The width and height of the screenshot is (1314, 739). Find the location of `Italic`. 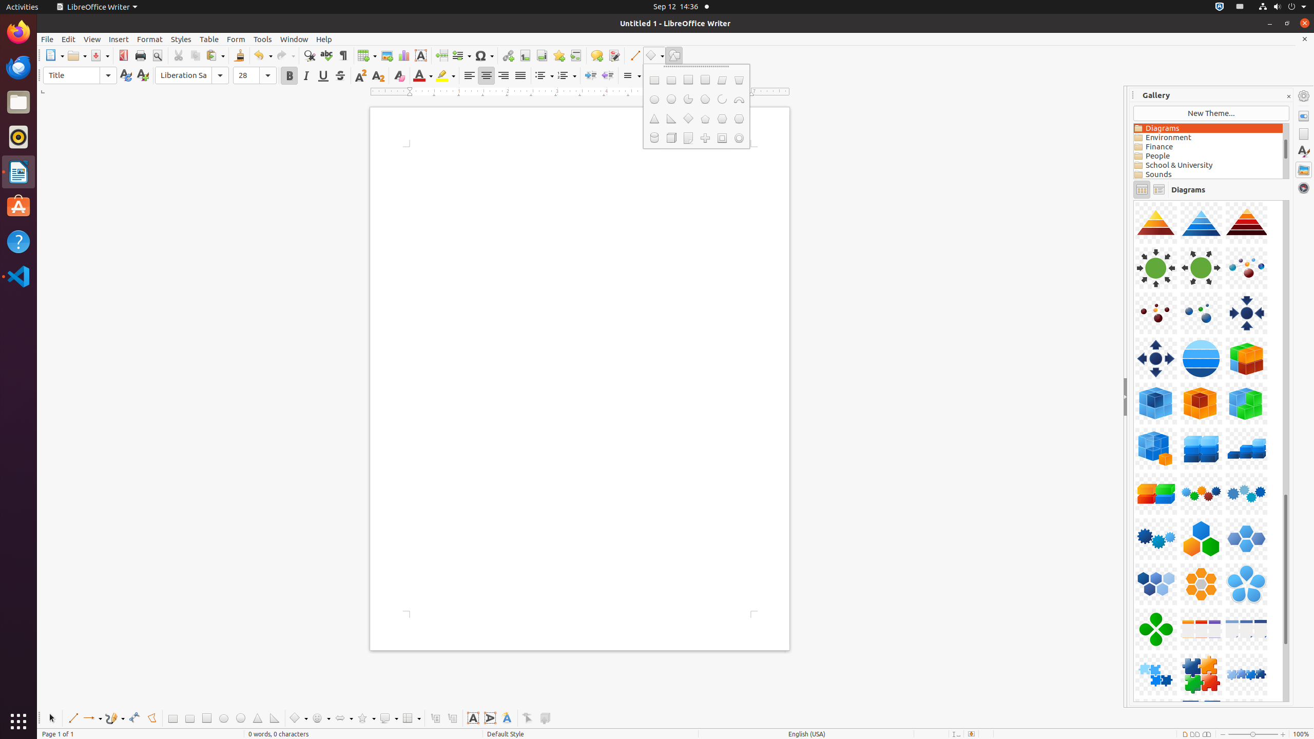

Italic is located at coordinates (306, 76).